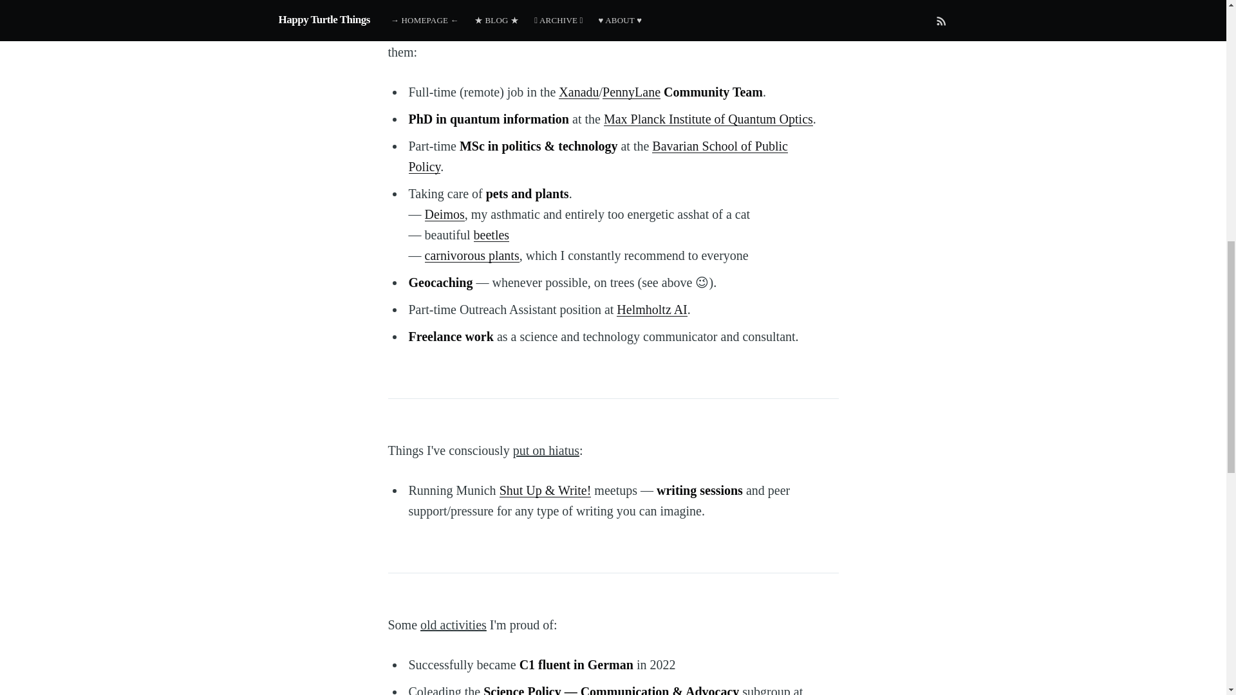 The height and width of the screenshot is (695, 1236). Describe the element at coordinates (651, 309) in the screenshot. I see `Helmholtz AI` at that location.